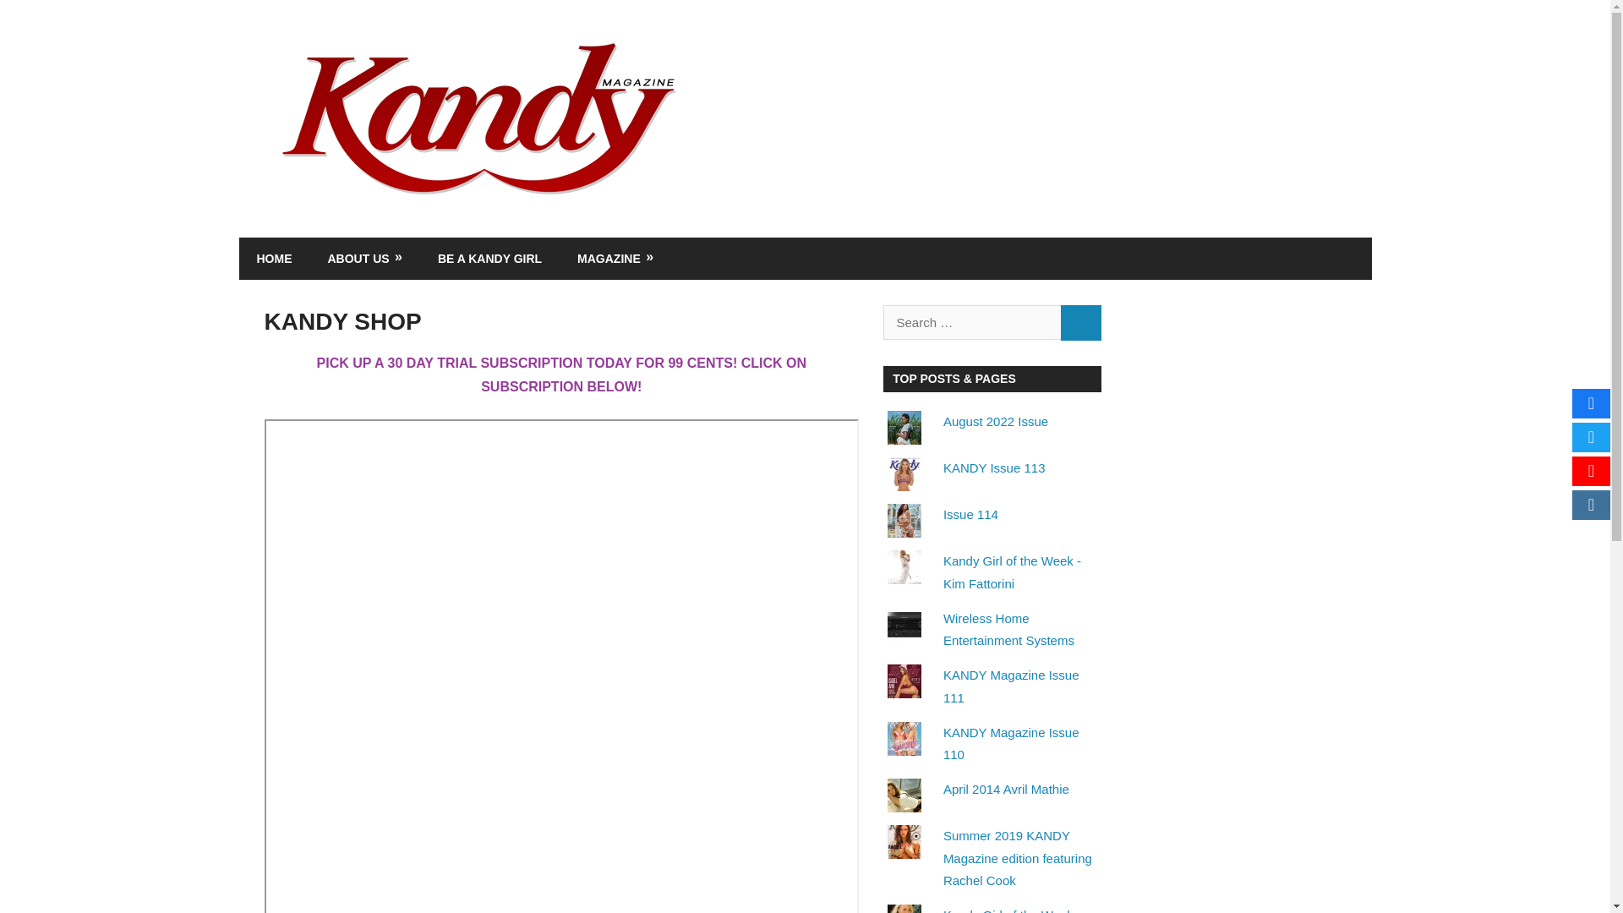  I want to click on Kandy Girl of the Week - Kim Fattorini, so click(1011, 571).